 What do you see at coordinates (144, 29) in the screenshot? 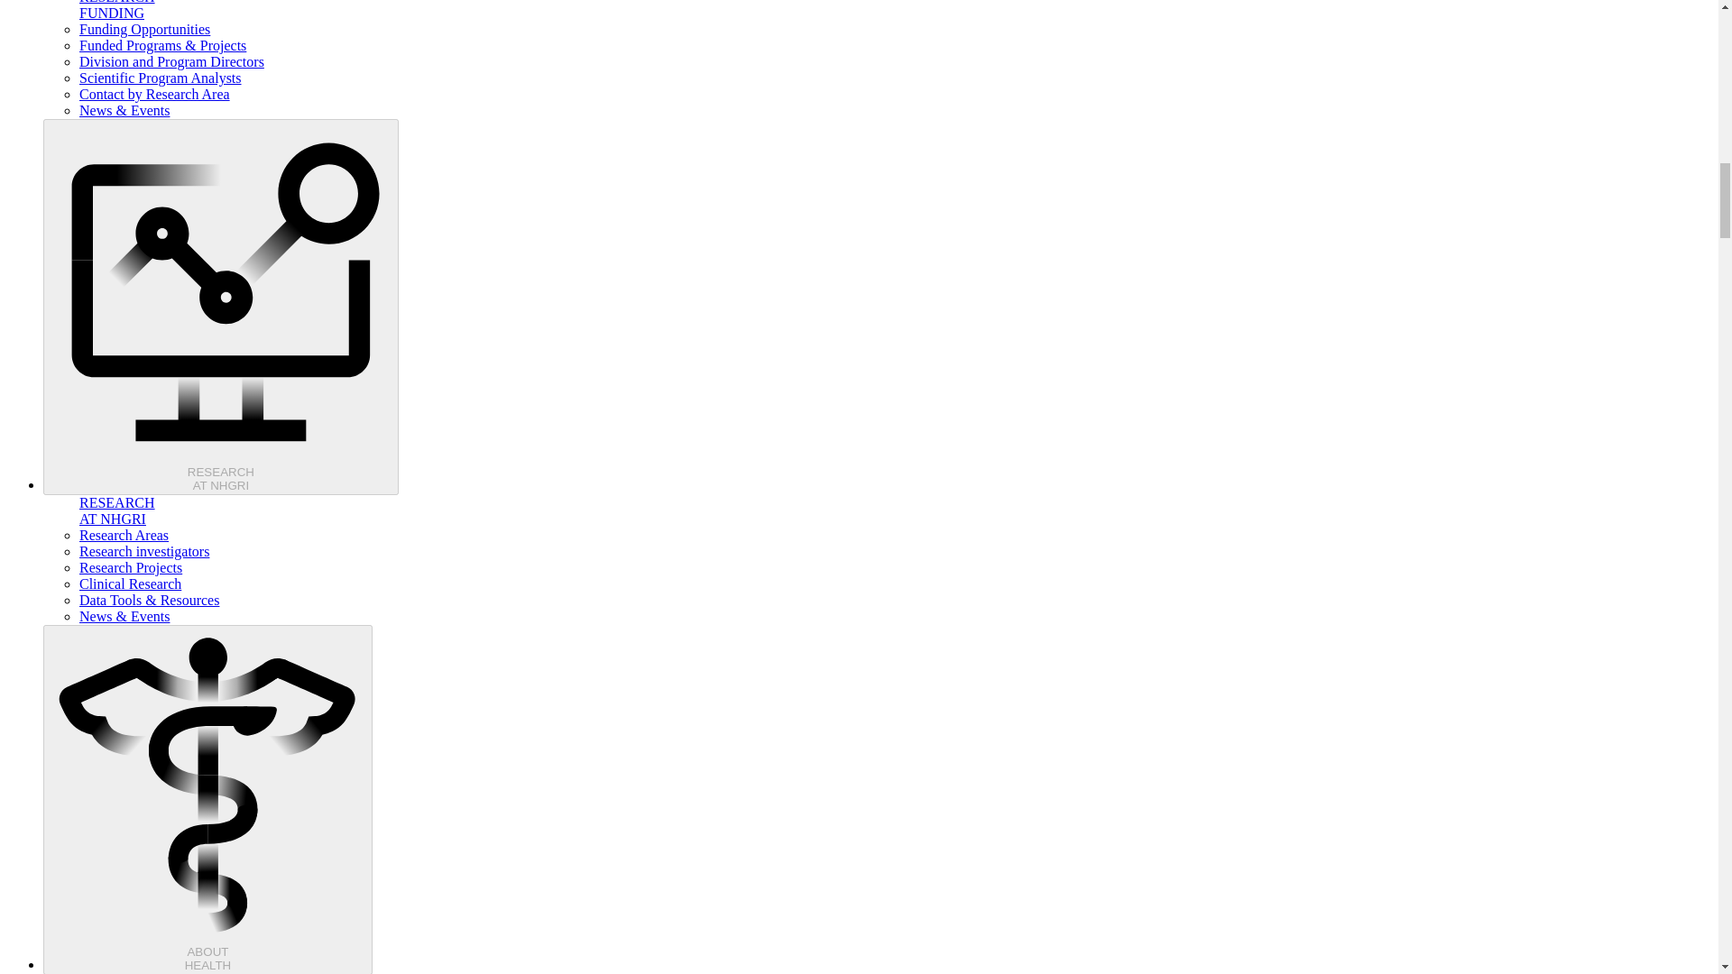
I see `Research Areas` at bounding box center [144, 29].